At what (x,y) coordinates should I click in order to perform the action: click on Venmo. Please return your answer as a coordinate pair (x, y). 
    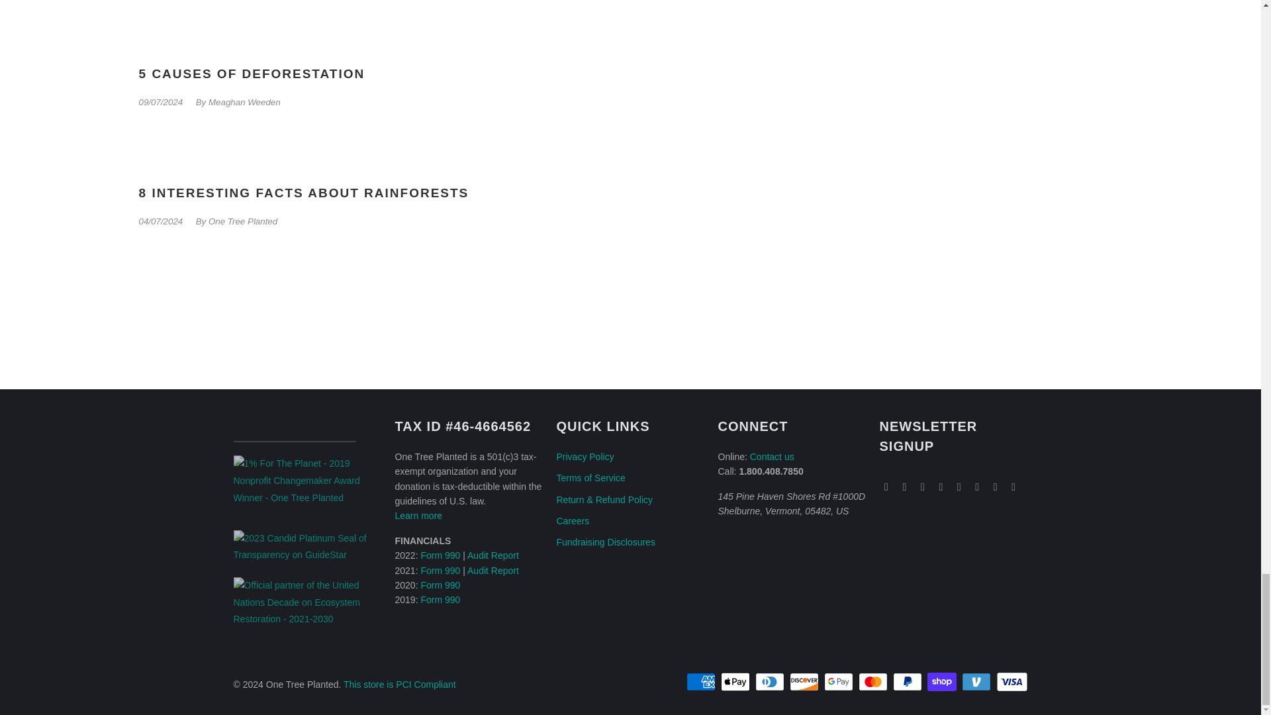
    Looking at the image, I should click on (978, 682).